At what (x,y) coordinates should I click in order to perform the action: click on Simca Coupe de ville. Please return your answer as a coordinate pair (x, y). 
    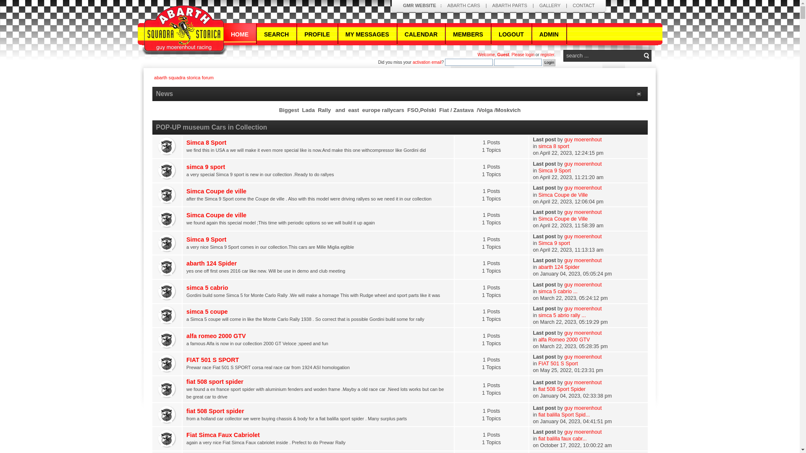
    Looking at the image, I should click on (217, 191).